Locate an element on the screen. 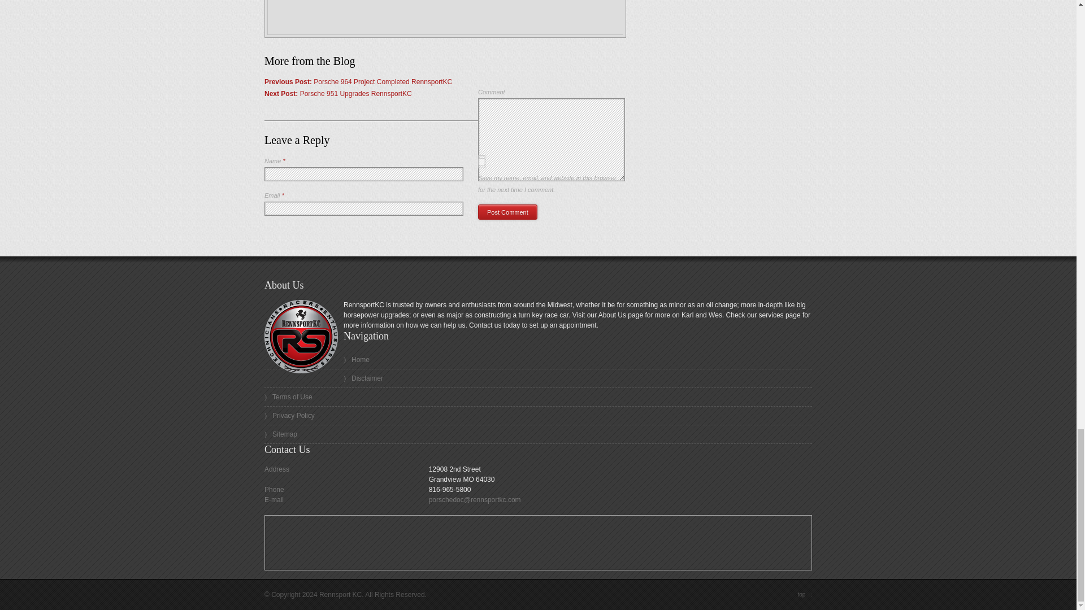 This screenshot has height=610, width=1085. Next Post: Porsche 951 Upgrades RennsportKC is located at coordinates (338, 93).